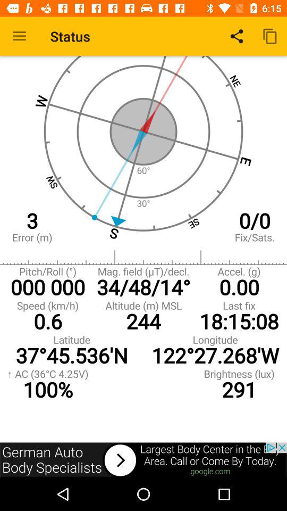  Describe the element at coordinates (143, 460) in the screenshot. I see `redirect to advertisement` at that location.